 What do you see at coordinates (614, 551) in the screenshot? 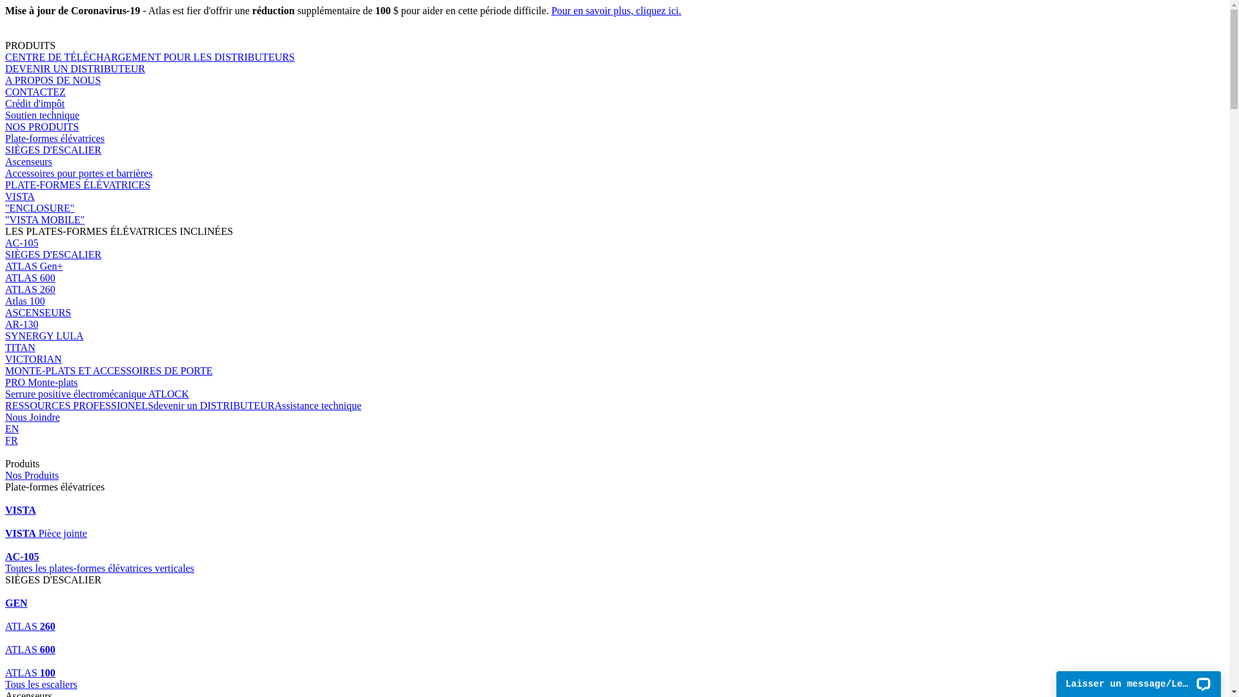
I see `AC-105` at bounding box center [614, 551].